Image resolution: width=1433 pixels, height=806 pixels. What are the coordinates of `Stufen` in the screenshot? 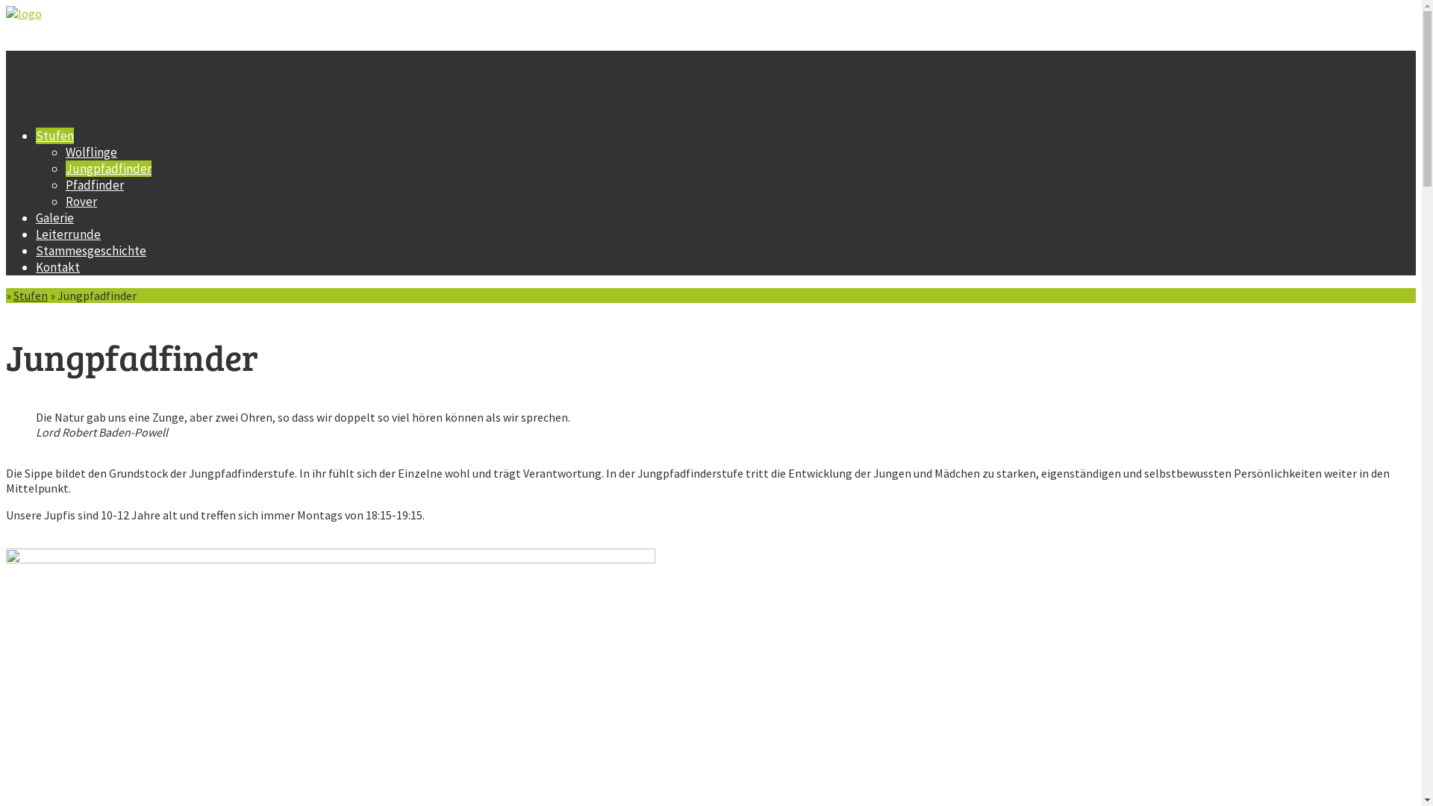 It's located at (55, 136).